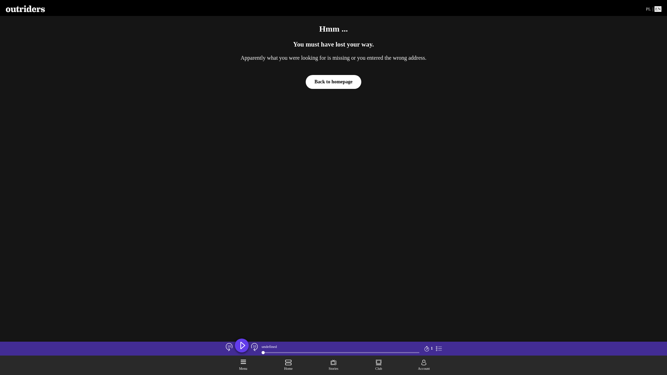 This screenshot has width=667, height=375. What do you see at coordinates (648, 9) in the screenshot?
I see `PL` at bounding box center [648, 9].